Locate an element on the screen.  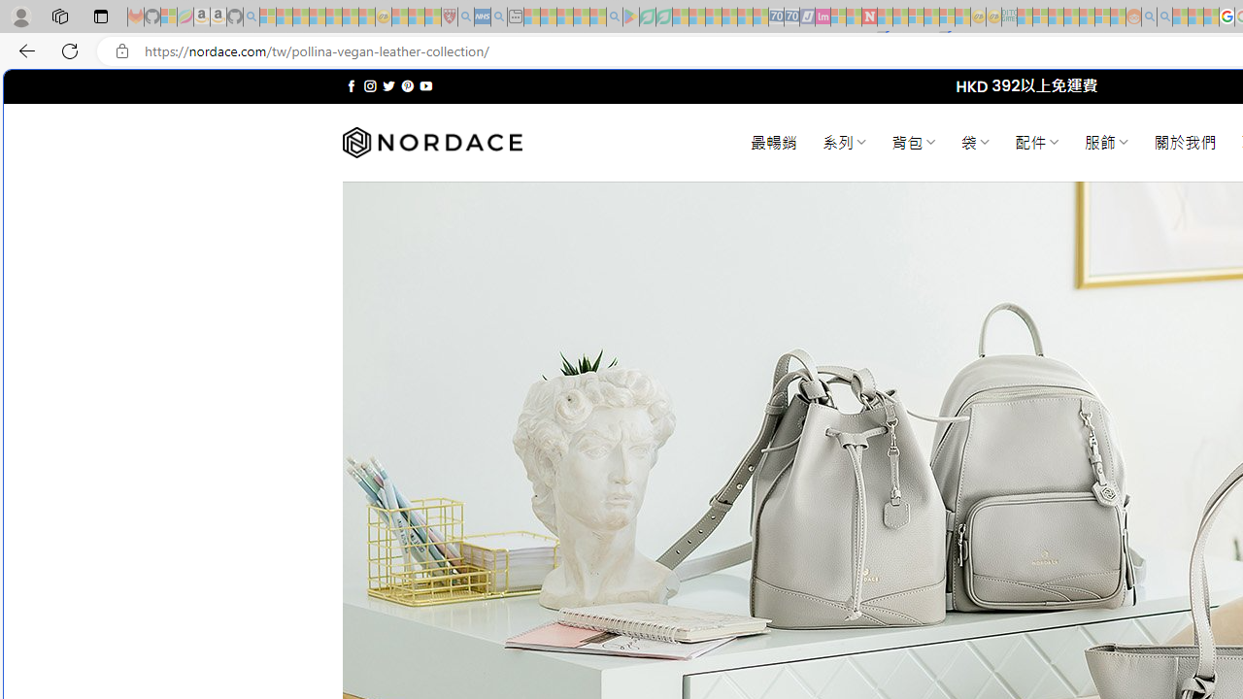
Utah sues federal government - Search - Sleeping is located at coordinates (1164, 17).